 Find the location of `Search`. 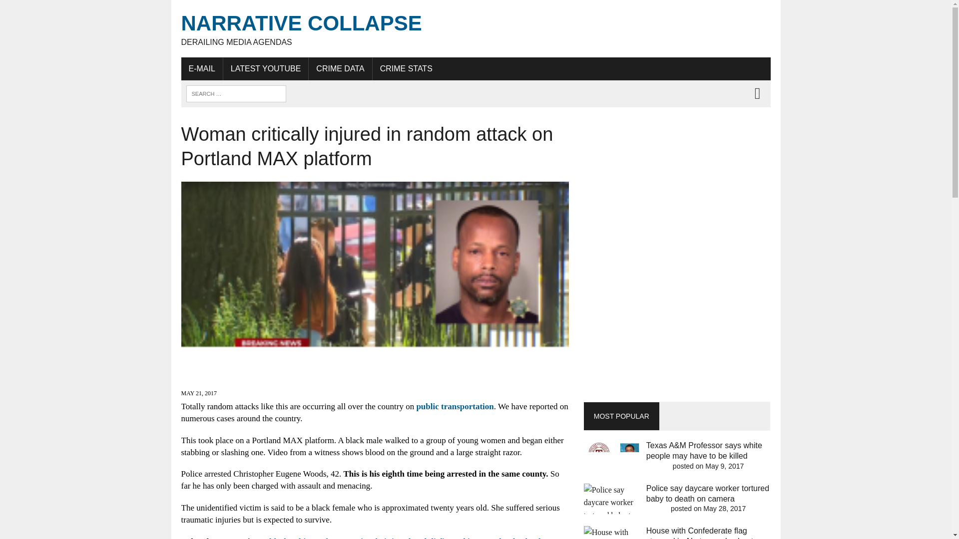

Search is located at coordinates (50, 9).